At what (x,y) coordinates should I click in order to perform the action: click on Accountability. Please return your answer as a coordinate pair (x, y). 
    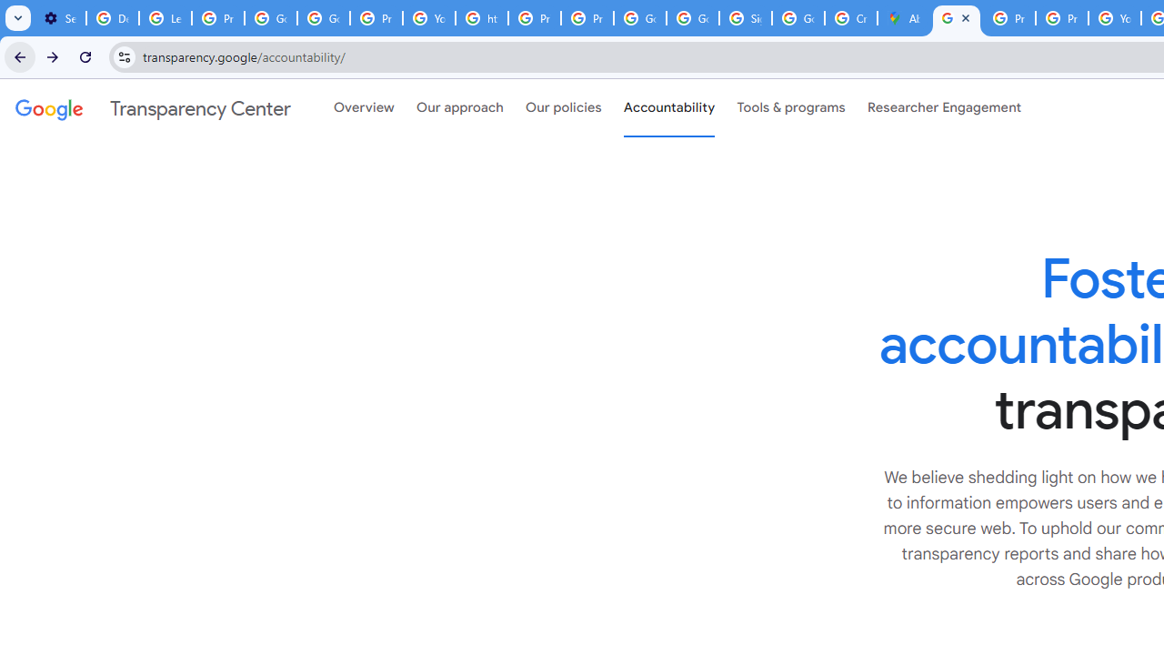
    Looking at the image, I should click on (669, 108).